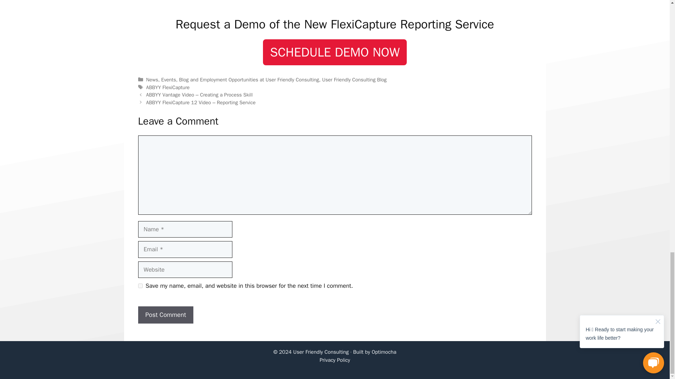  What do you see at coordinates (165, 315) in the screenshot?
I see `Post Comment` at bounding box center [165, 315].